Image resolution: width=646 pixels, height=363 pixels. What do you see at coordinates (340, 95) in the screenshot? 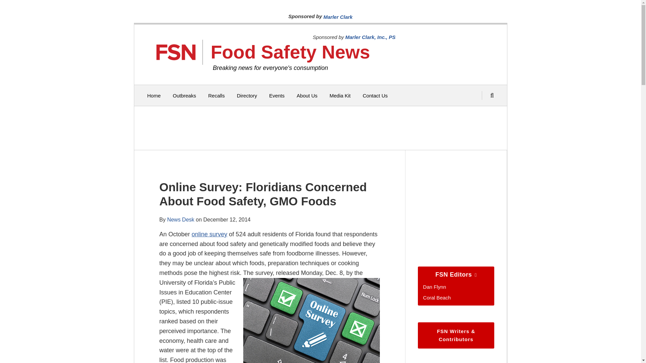
I see `Media Kit` at bounding box center [340, 95].